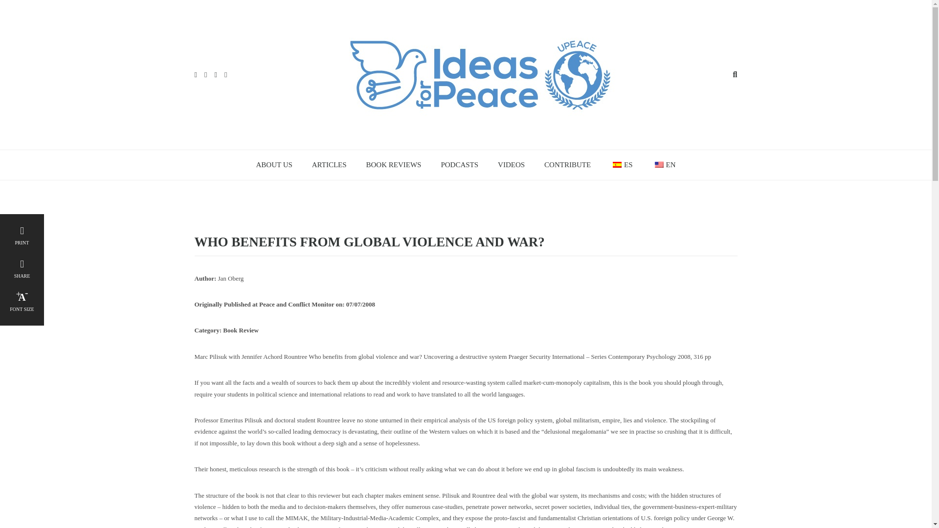 The height and width of the screenshot is (528, 939). I want to click on ABOUT US, so click(274, 165).